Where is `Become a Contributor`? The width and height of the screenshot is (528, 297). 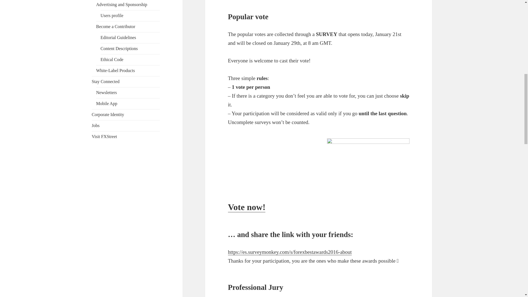 Become a Contributor is located at coordinates (116, 26).